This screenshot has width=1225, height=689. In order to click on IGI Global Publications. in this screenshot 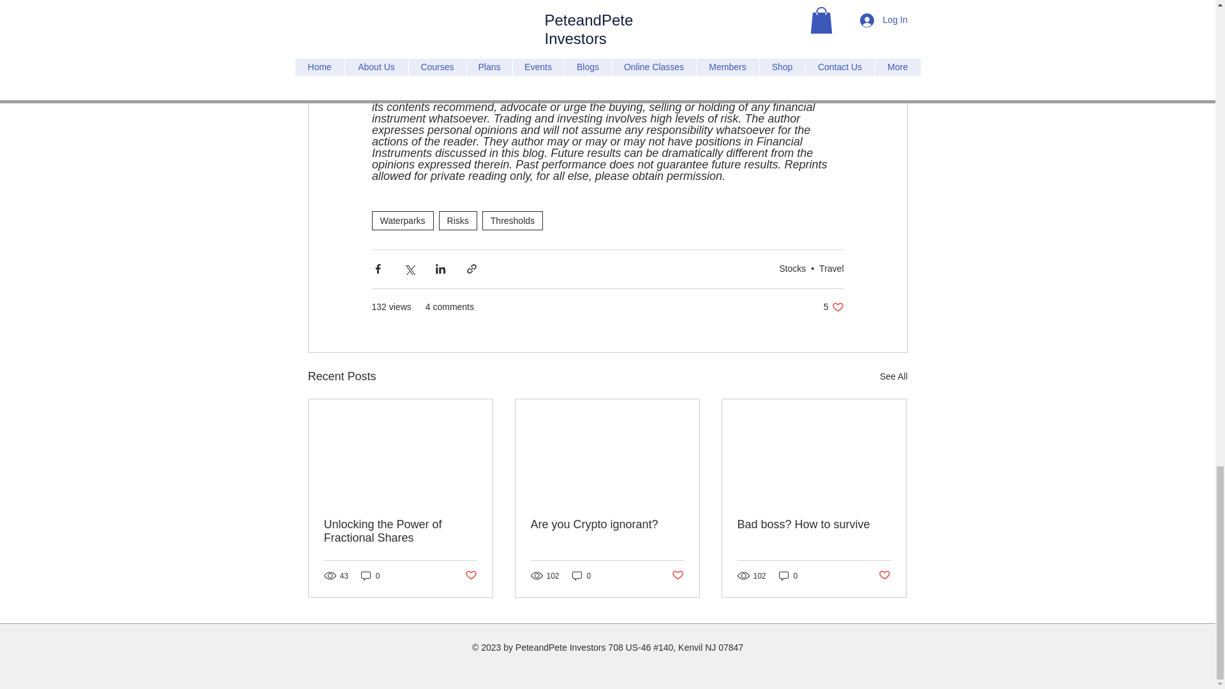, I will do `click(627, 38)`.